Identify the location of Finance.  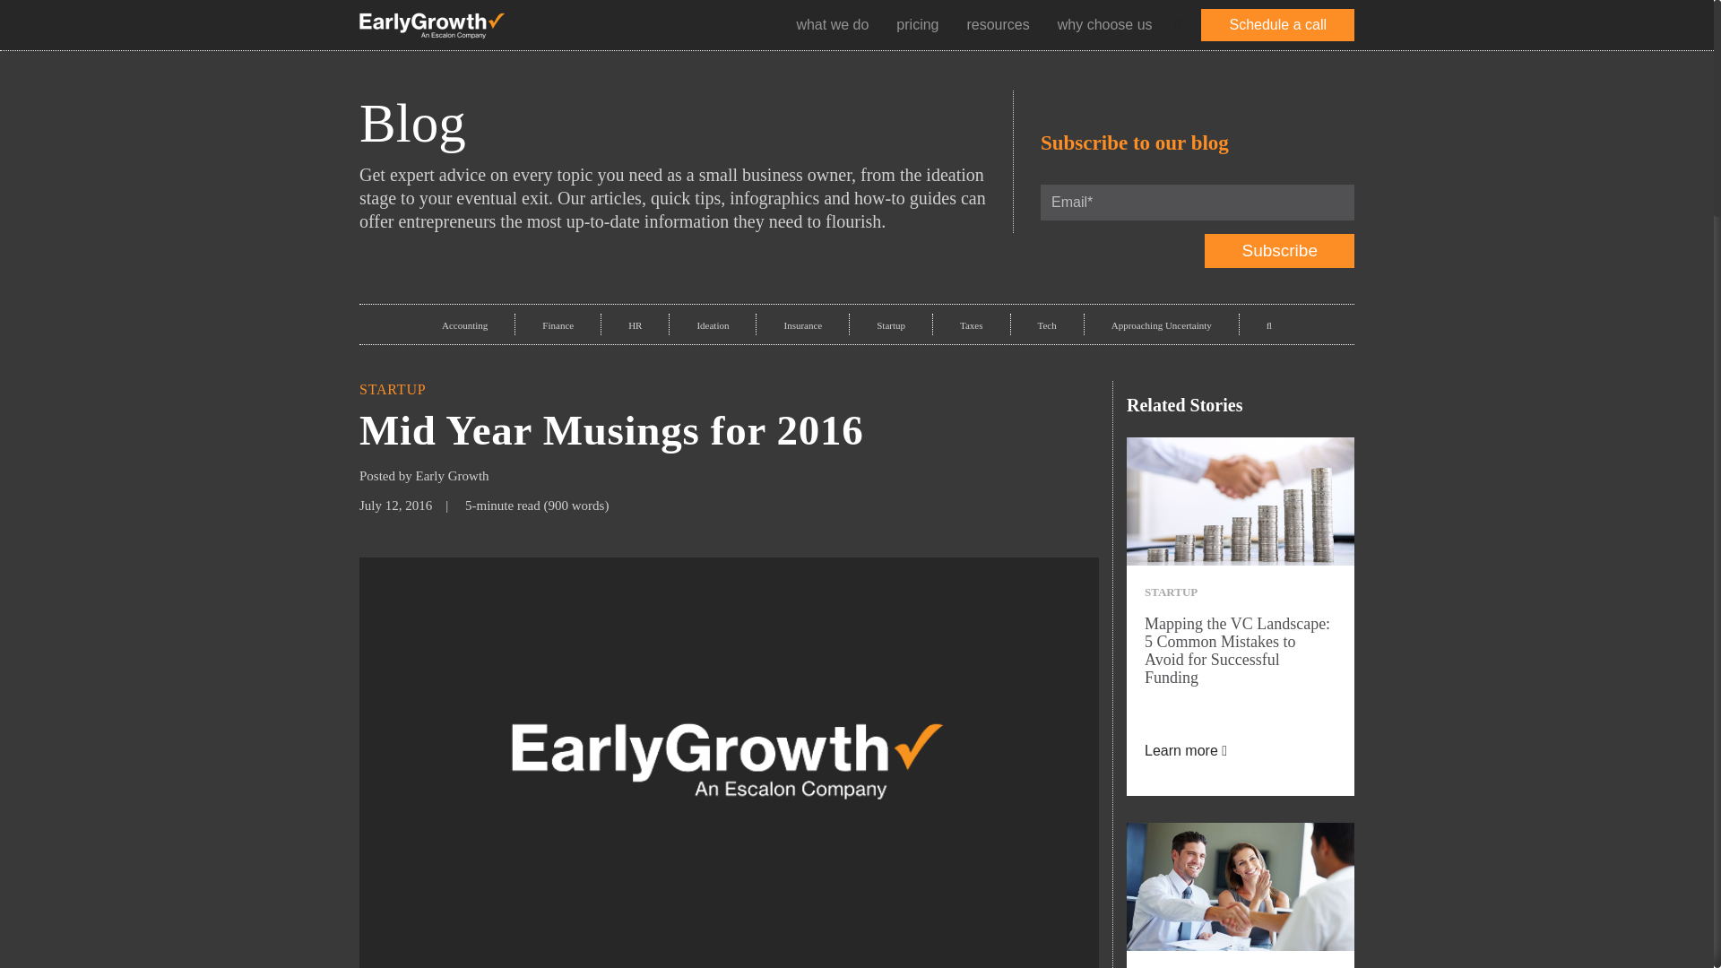
(558, 325).